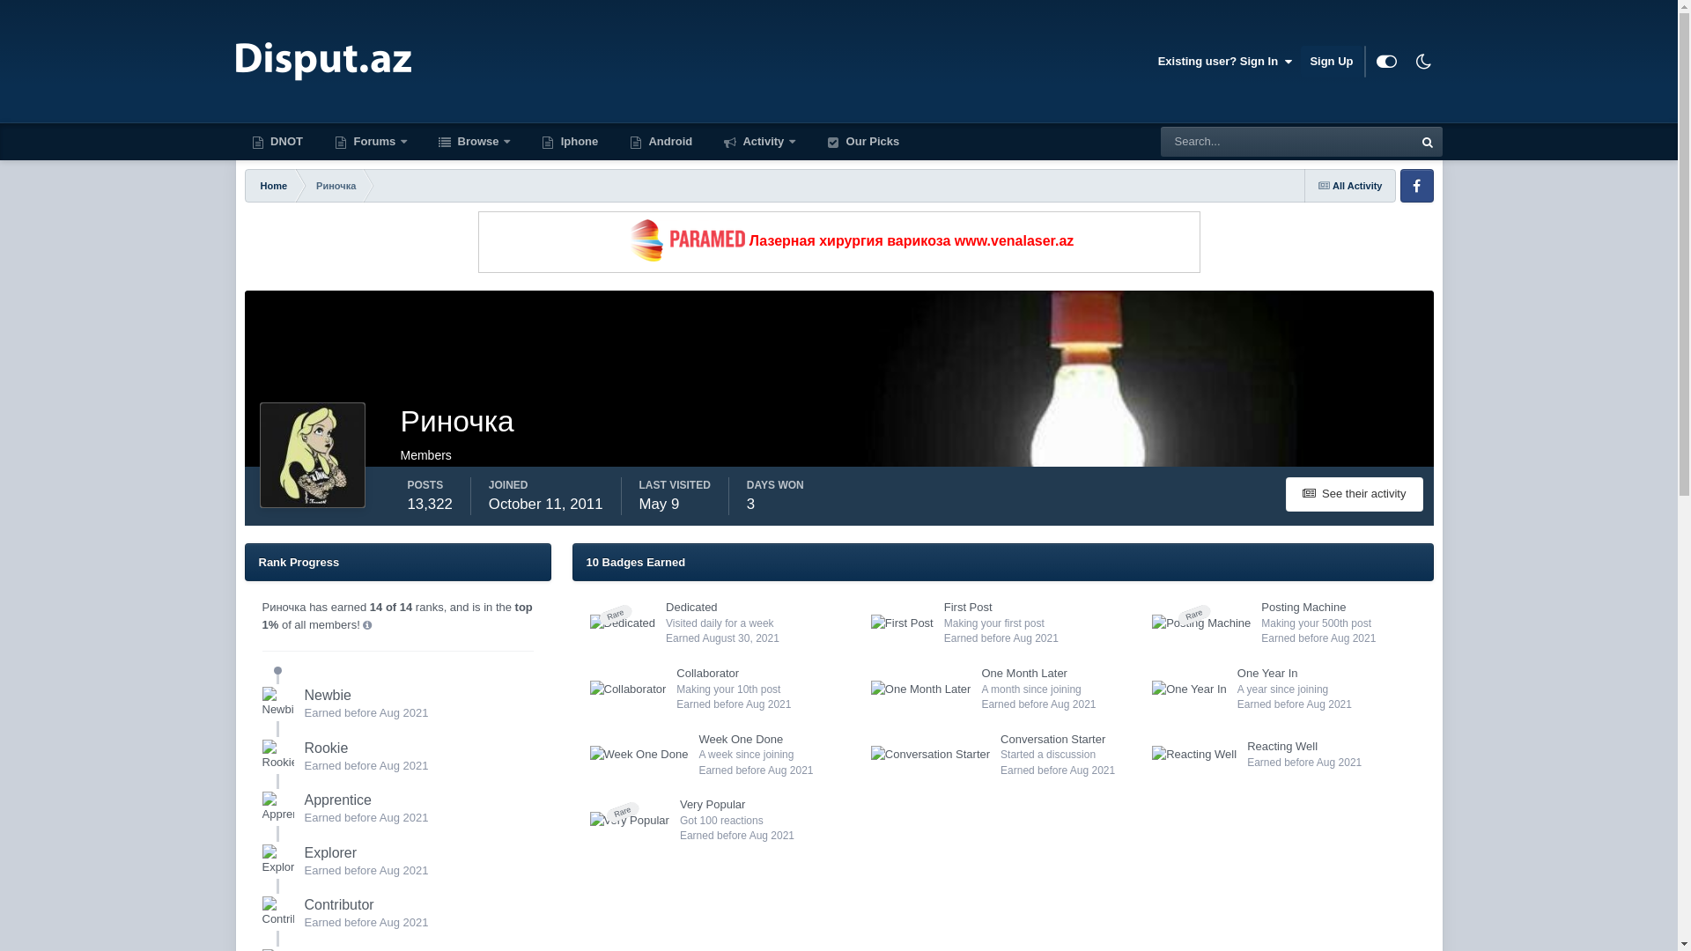  I want to click on Dark Mode, so click(1424, 62).